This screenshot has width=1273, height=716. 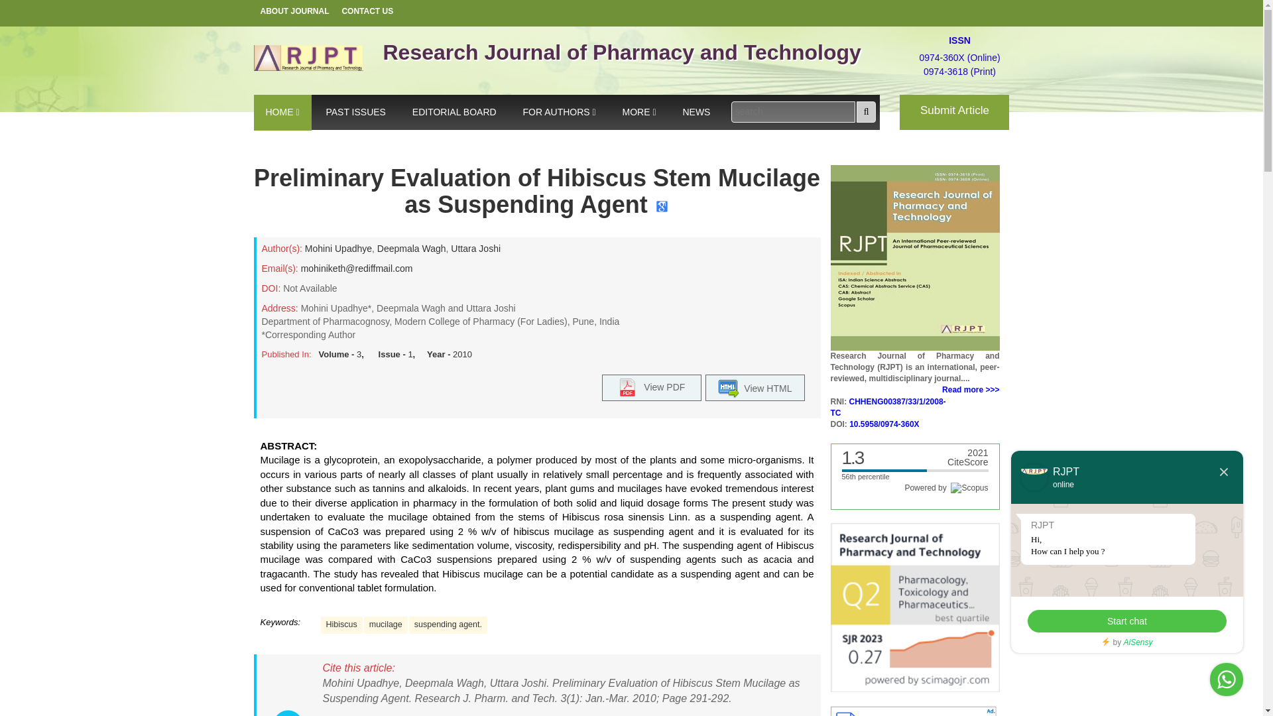 I want to click on NEWS, so click(x=696, y=112).